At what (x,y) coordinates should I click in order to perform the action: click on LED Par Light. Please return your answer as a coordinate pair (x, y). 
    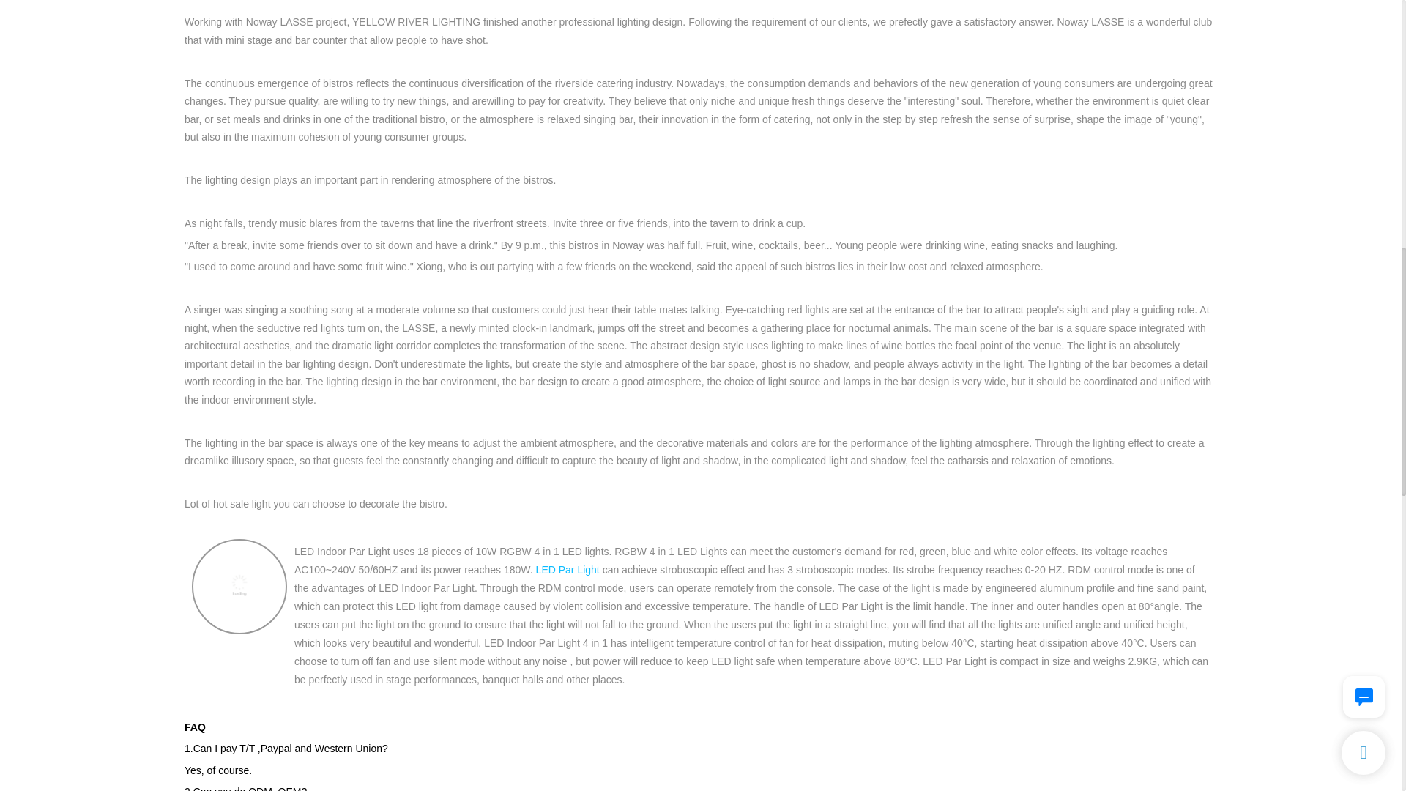
    Looking at the image, I should click on (568, 570).